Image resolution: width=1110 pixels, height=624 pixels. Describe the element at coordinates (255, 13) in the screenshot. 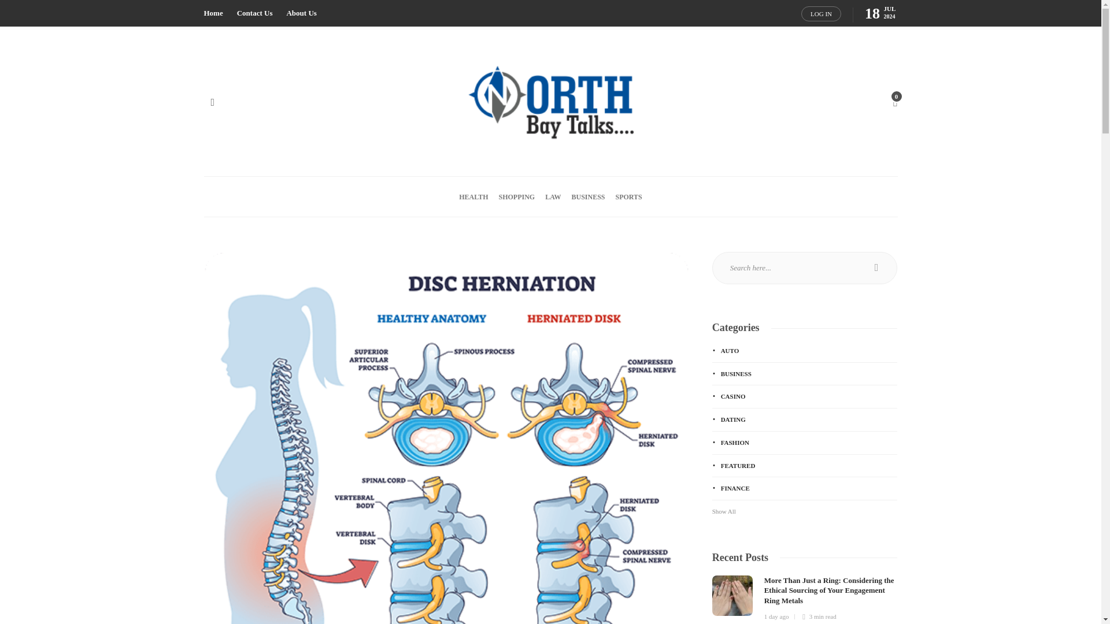

I see `Contact Us` at that location.